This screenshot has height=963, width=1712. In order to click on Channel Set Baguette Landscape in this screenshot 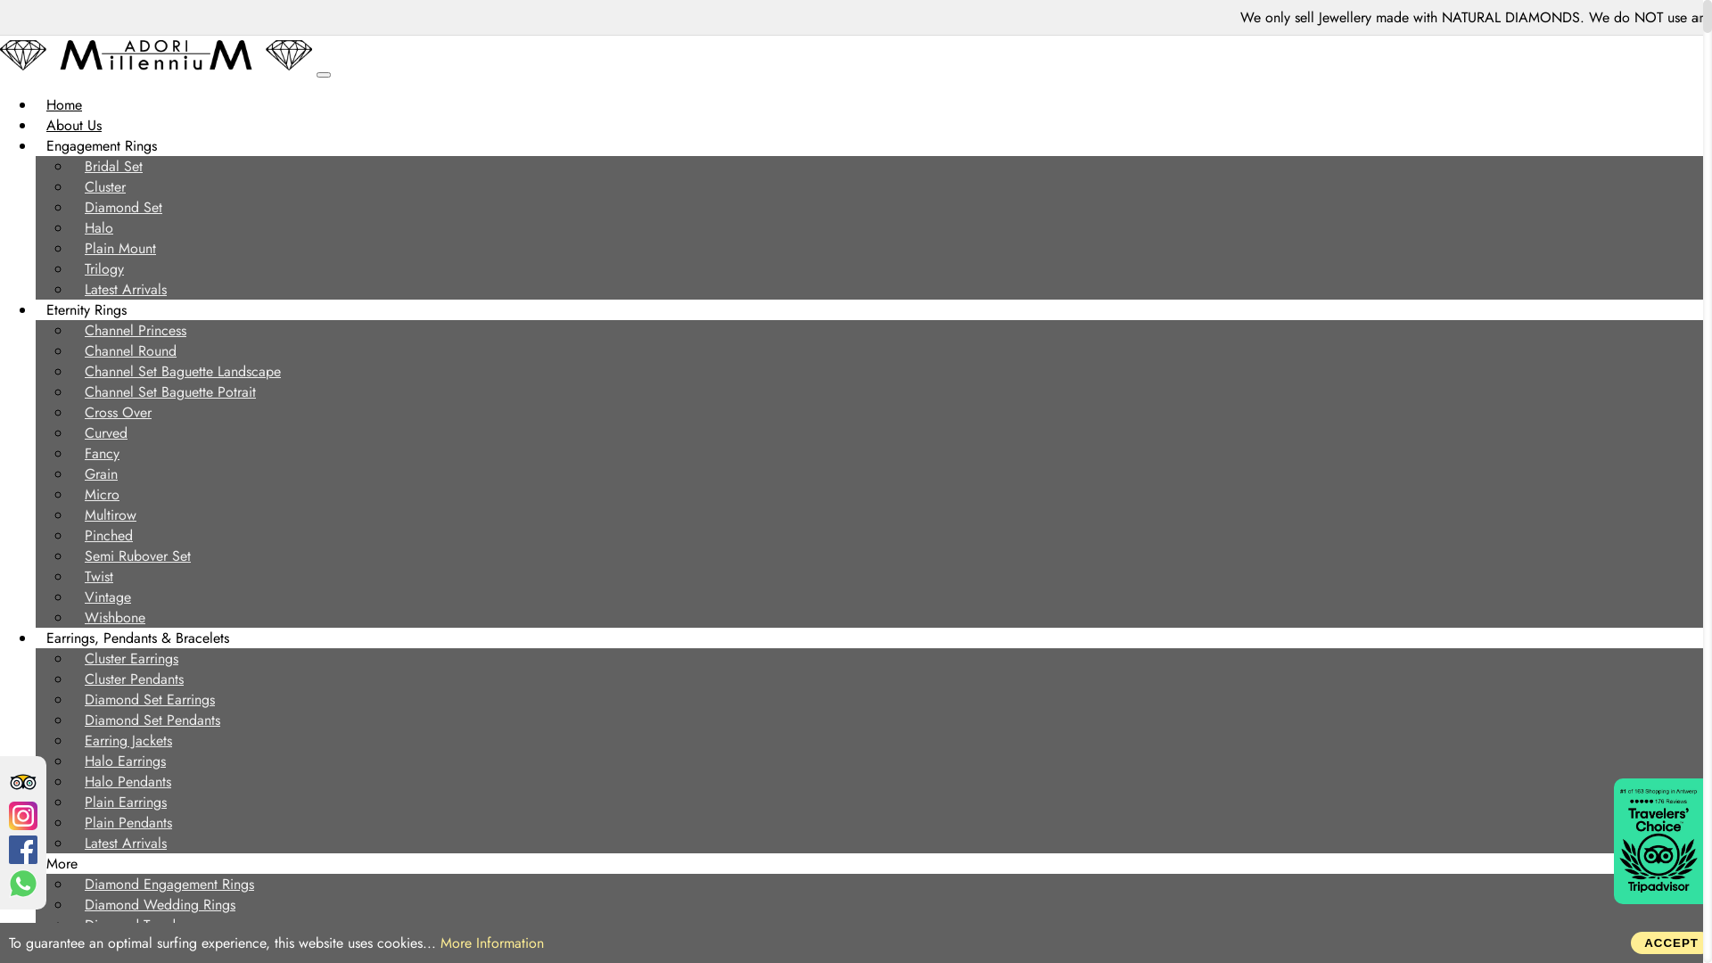, I will do `click(183, 371)`.